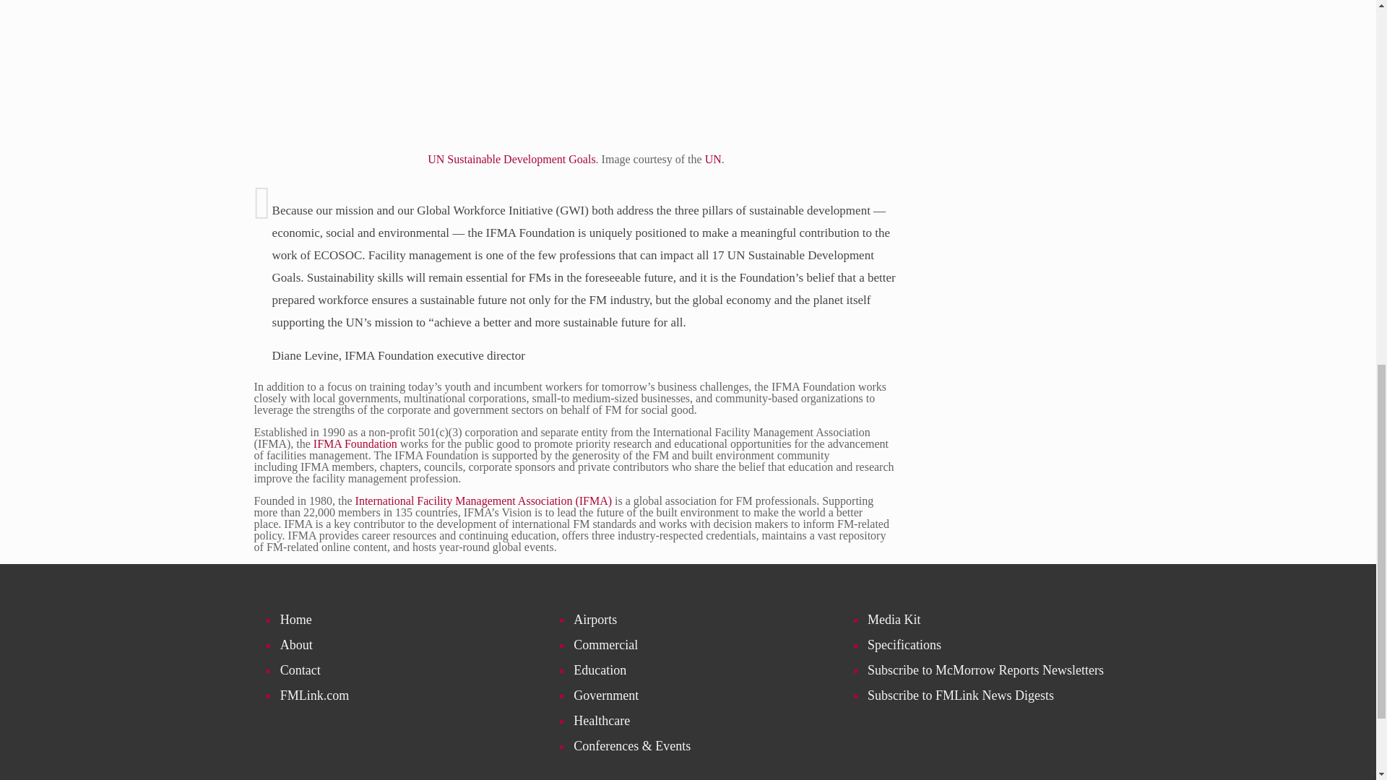 This screenshot has height=780, width=1387. What do you see at coordinates (402, 670) in the screenshot?
I see `Contact` at bounding box center [402, 670].